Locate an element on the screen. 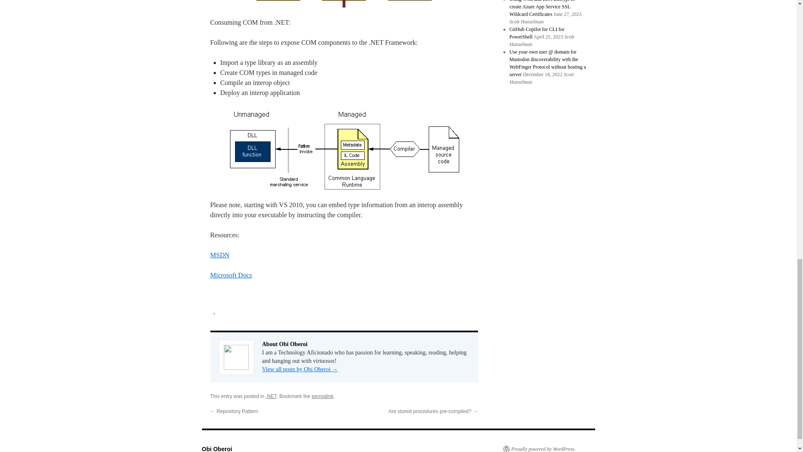 Image resolution: width=803 pixels, height=452 pixels. .NET is located at coordinates (271, 396).